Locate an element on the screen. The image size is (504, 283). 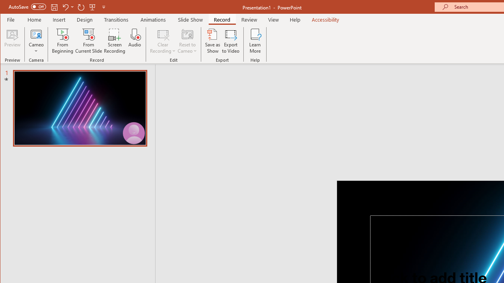
Screen Recording is located at coordinates (115, 41).